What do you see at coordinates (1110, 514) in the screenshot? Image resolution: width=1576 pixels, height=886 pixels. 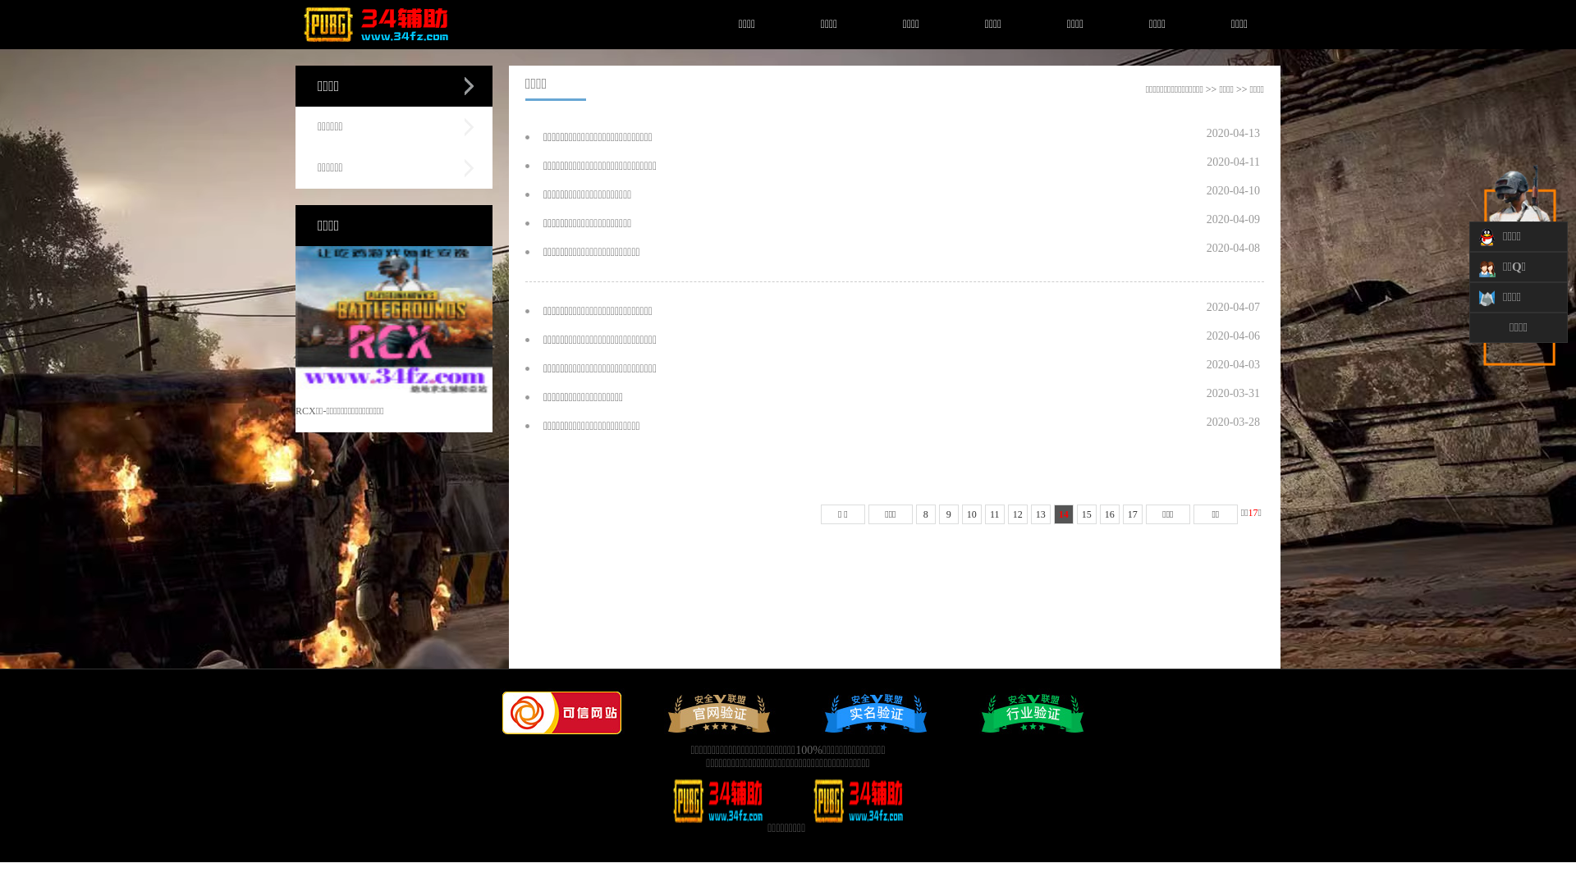 I see `16` at bounding box center [1110, 514].